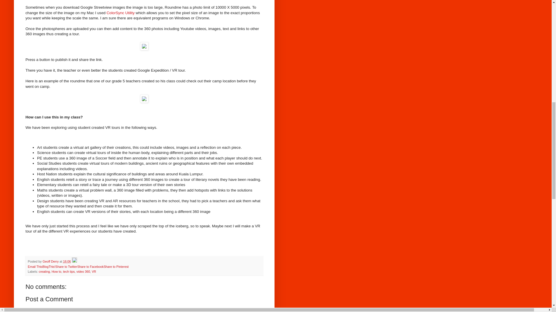 This screenshot has width=556, height=312. I want to click on Email This, so click(35, 266).